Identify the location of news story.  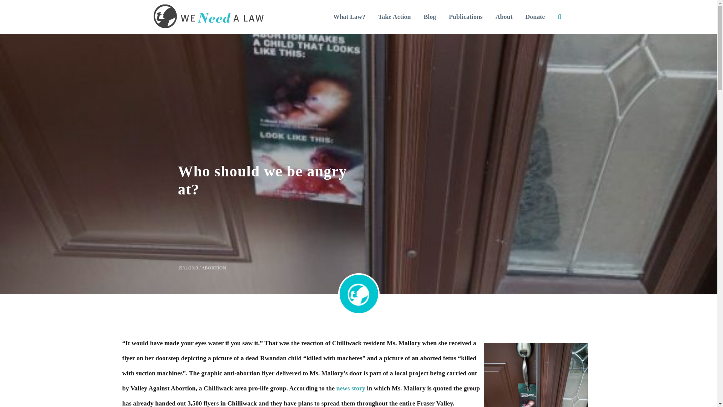
(350, 381).